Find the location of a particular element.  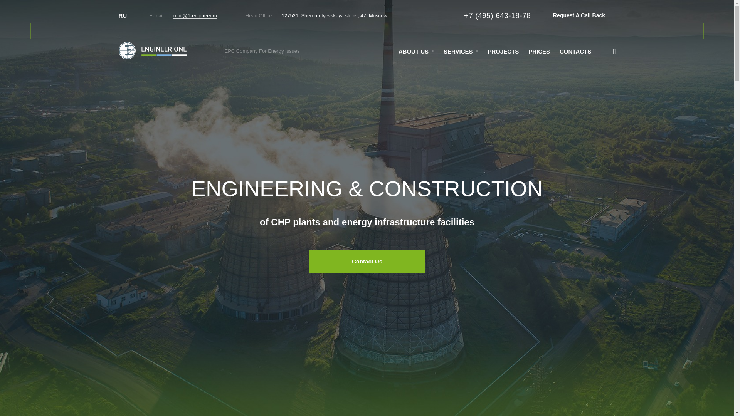

PROJECTS is located at coordinates (503, 52).